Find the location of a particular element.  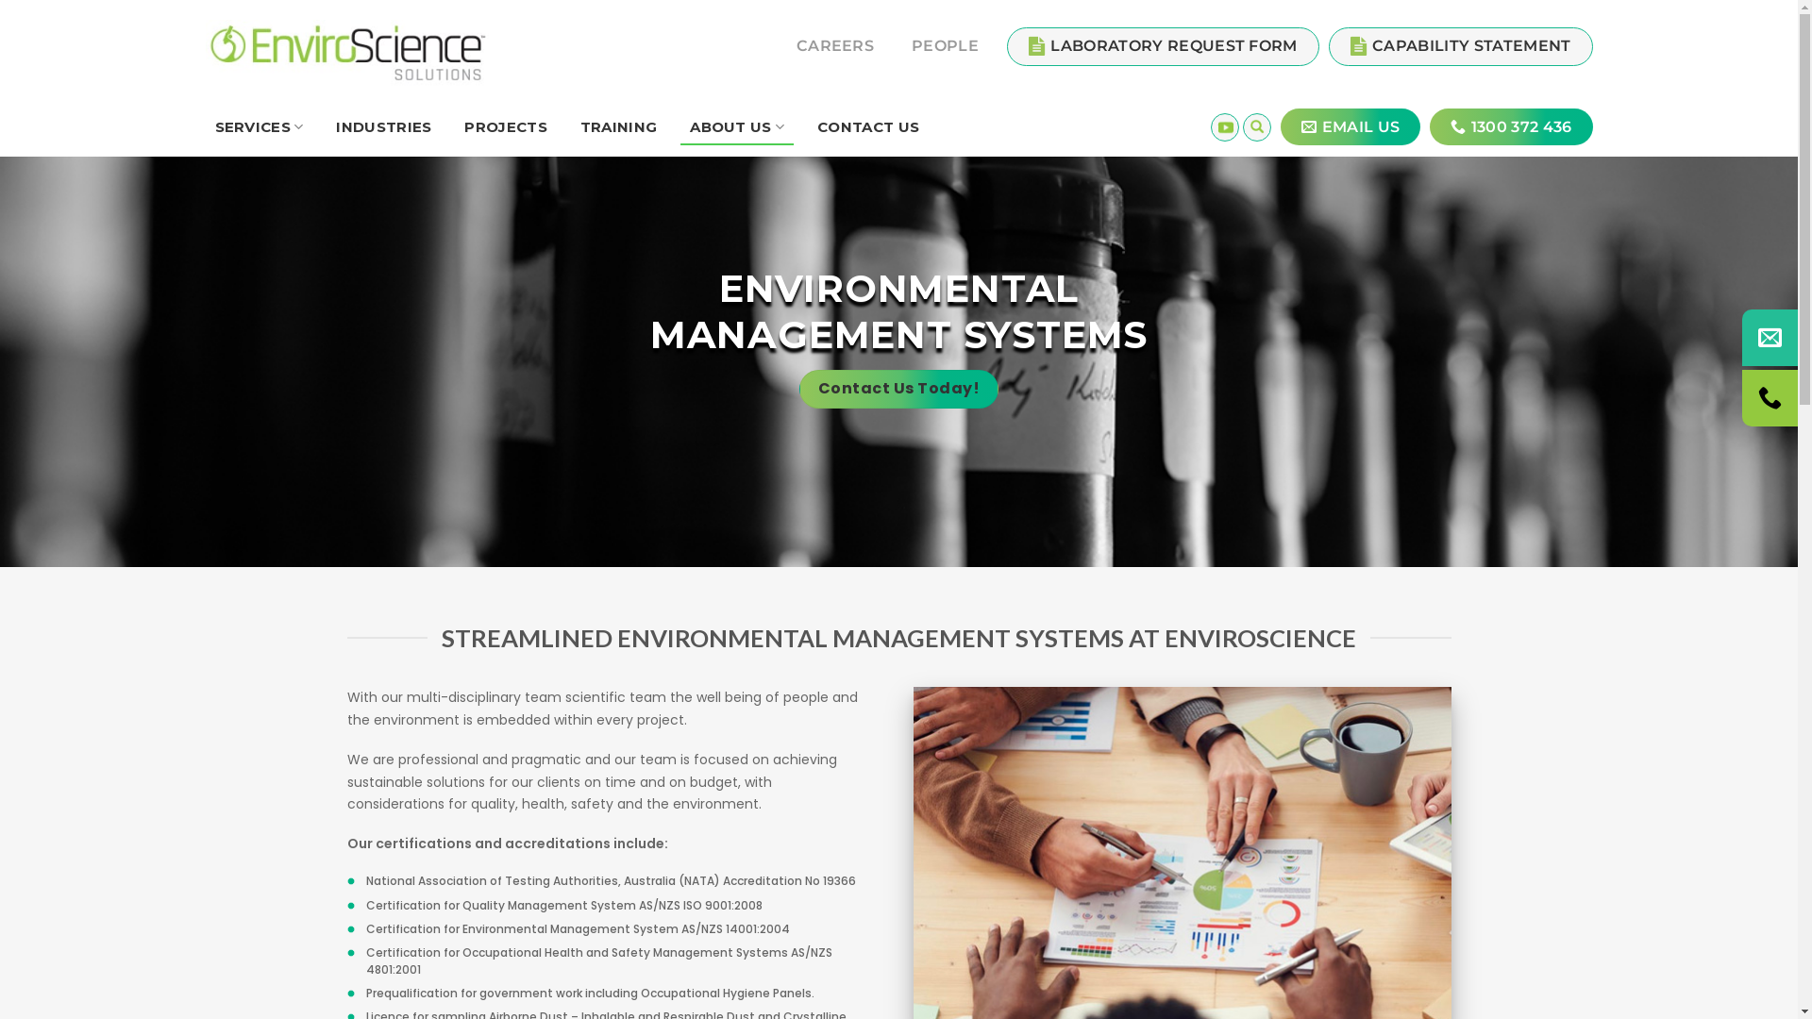

CAPABILITY STATEMENT is located at coordinates (1461, 45).